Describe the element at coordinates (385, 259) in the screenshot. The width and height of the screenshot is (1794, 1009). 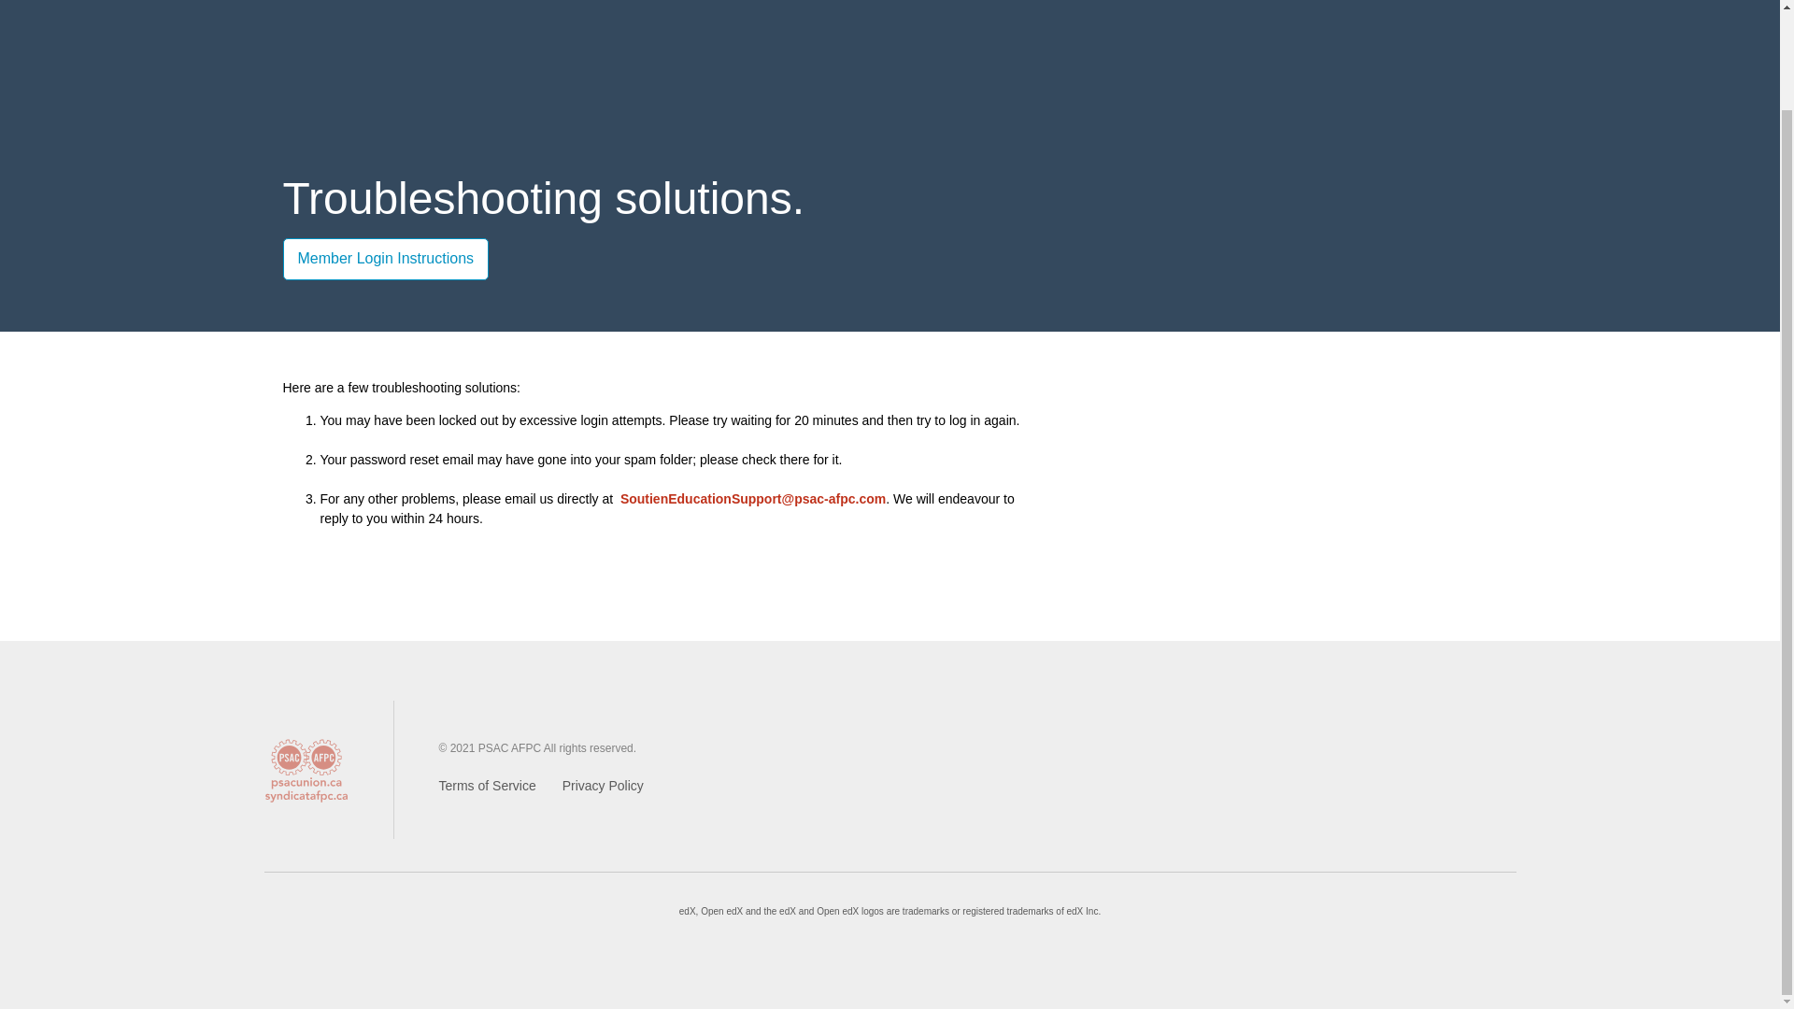
I see `Member Login Instructions` at that location.